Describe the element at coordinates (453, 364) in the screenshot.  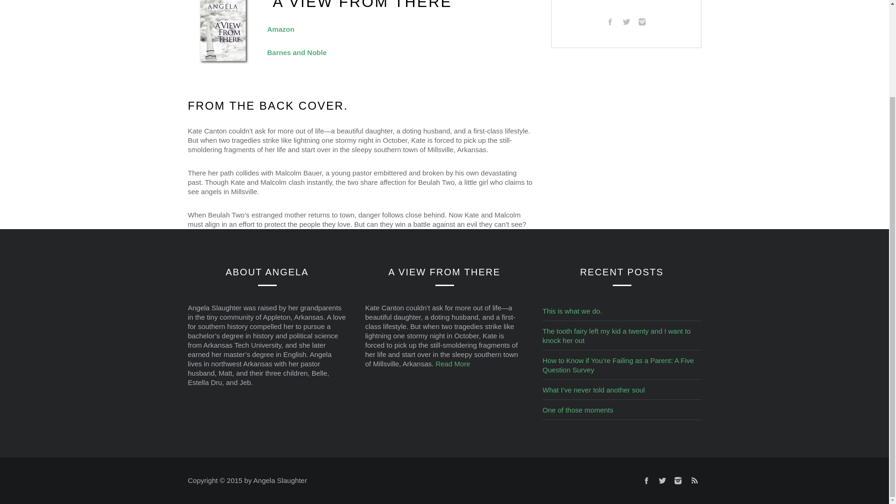
I see `Read More` at that location.